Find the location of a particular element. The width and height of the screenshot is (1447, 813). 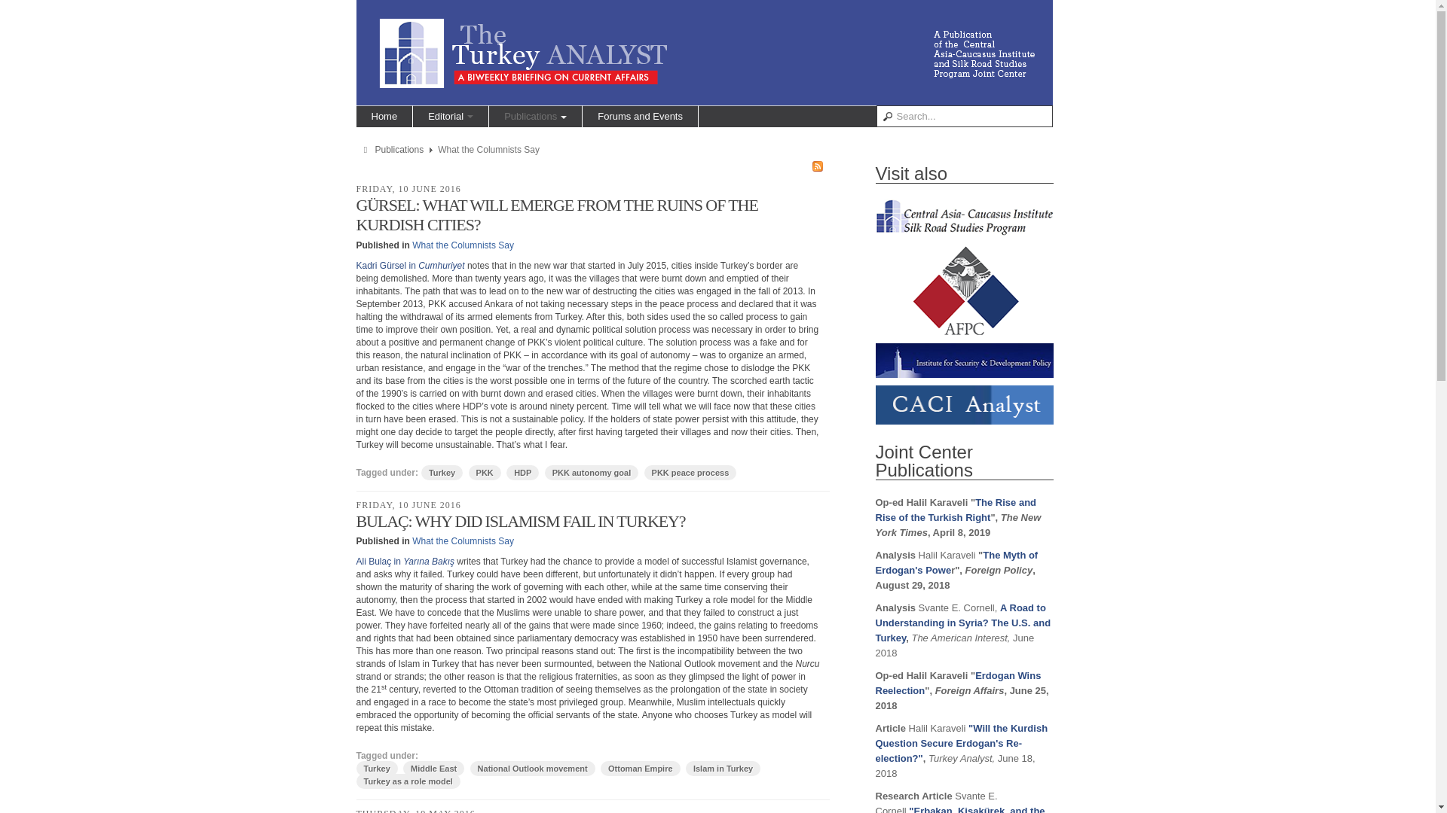

Forums and Events is located at coordinates (640, 116).